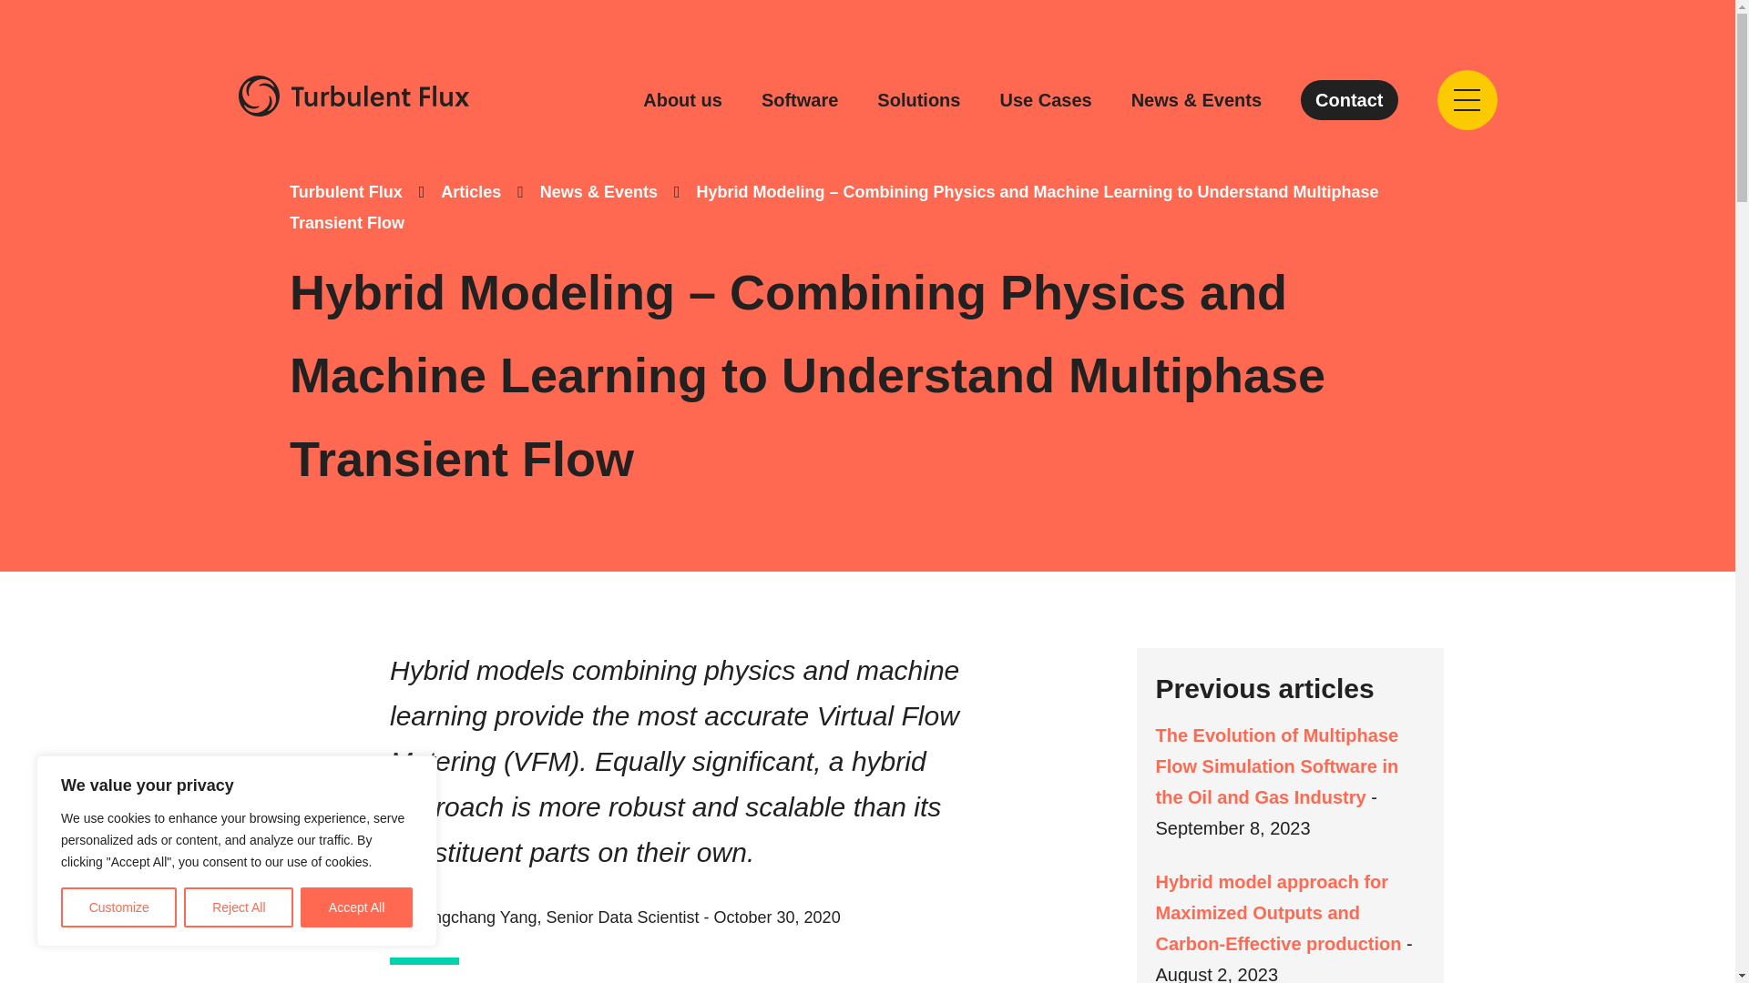 This screenshot has width=1749, height=983. Describe the element at coordinates (1349, 99) in the screenshot. I see `Contact` at that location.